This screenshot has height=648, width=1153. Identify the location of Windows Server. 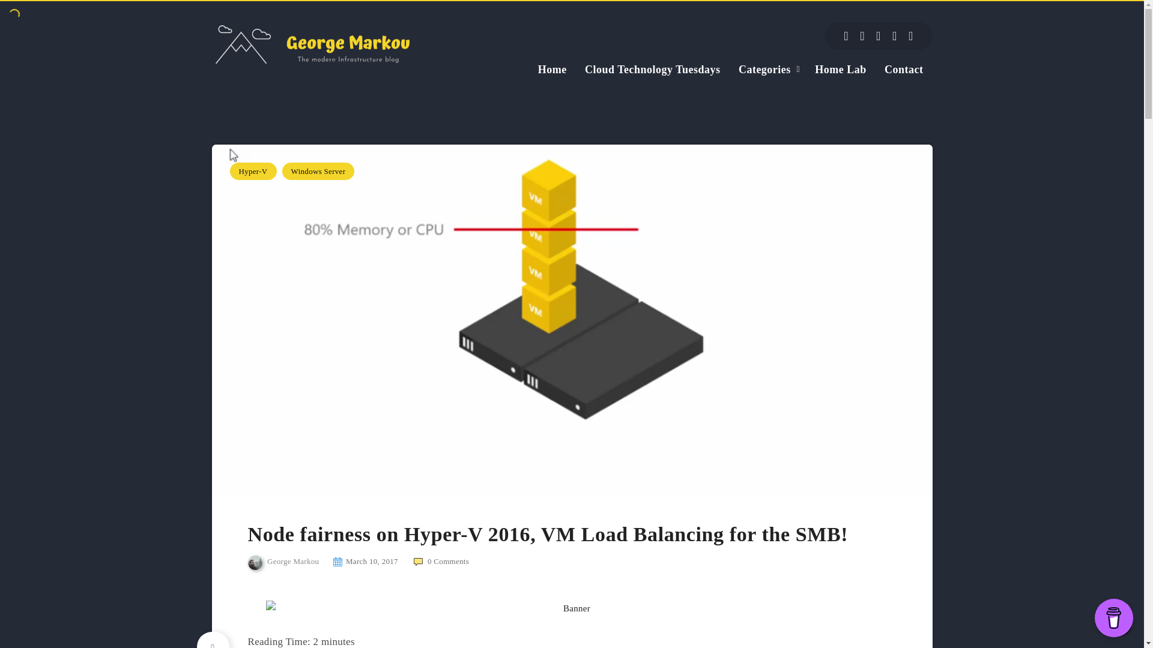
(318, 172).